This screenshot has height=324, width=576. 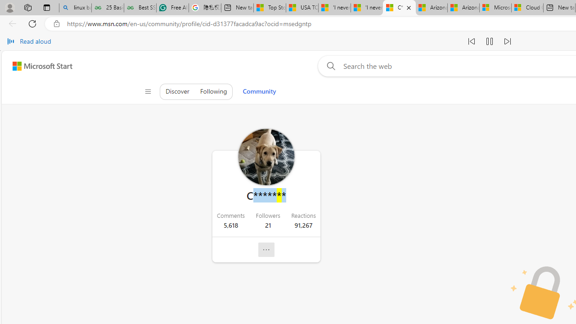 What do you see at coordinates (266, 157) in the screenshot?
I see `Profile Picture` at bounding box center [266, 157].